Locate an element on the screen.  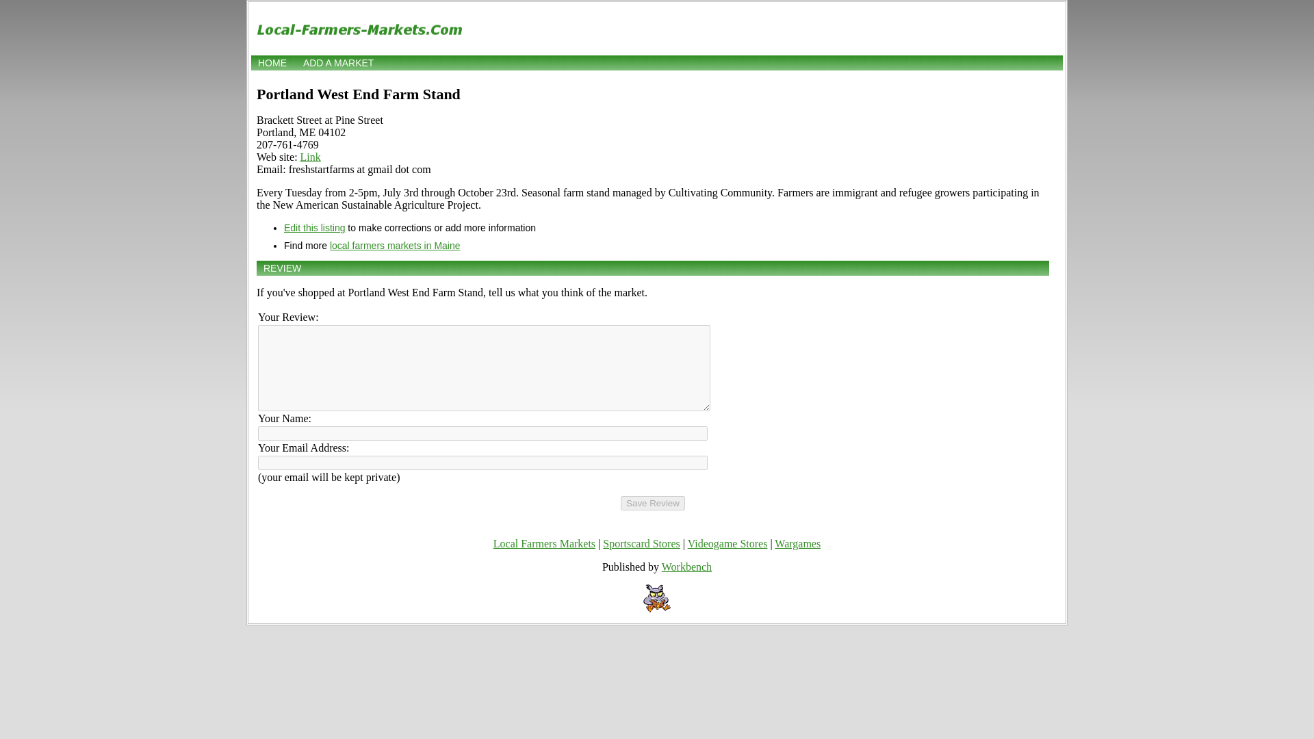
Sportscard Stores is located at coordinates (641, 543).